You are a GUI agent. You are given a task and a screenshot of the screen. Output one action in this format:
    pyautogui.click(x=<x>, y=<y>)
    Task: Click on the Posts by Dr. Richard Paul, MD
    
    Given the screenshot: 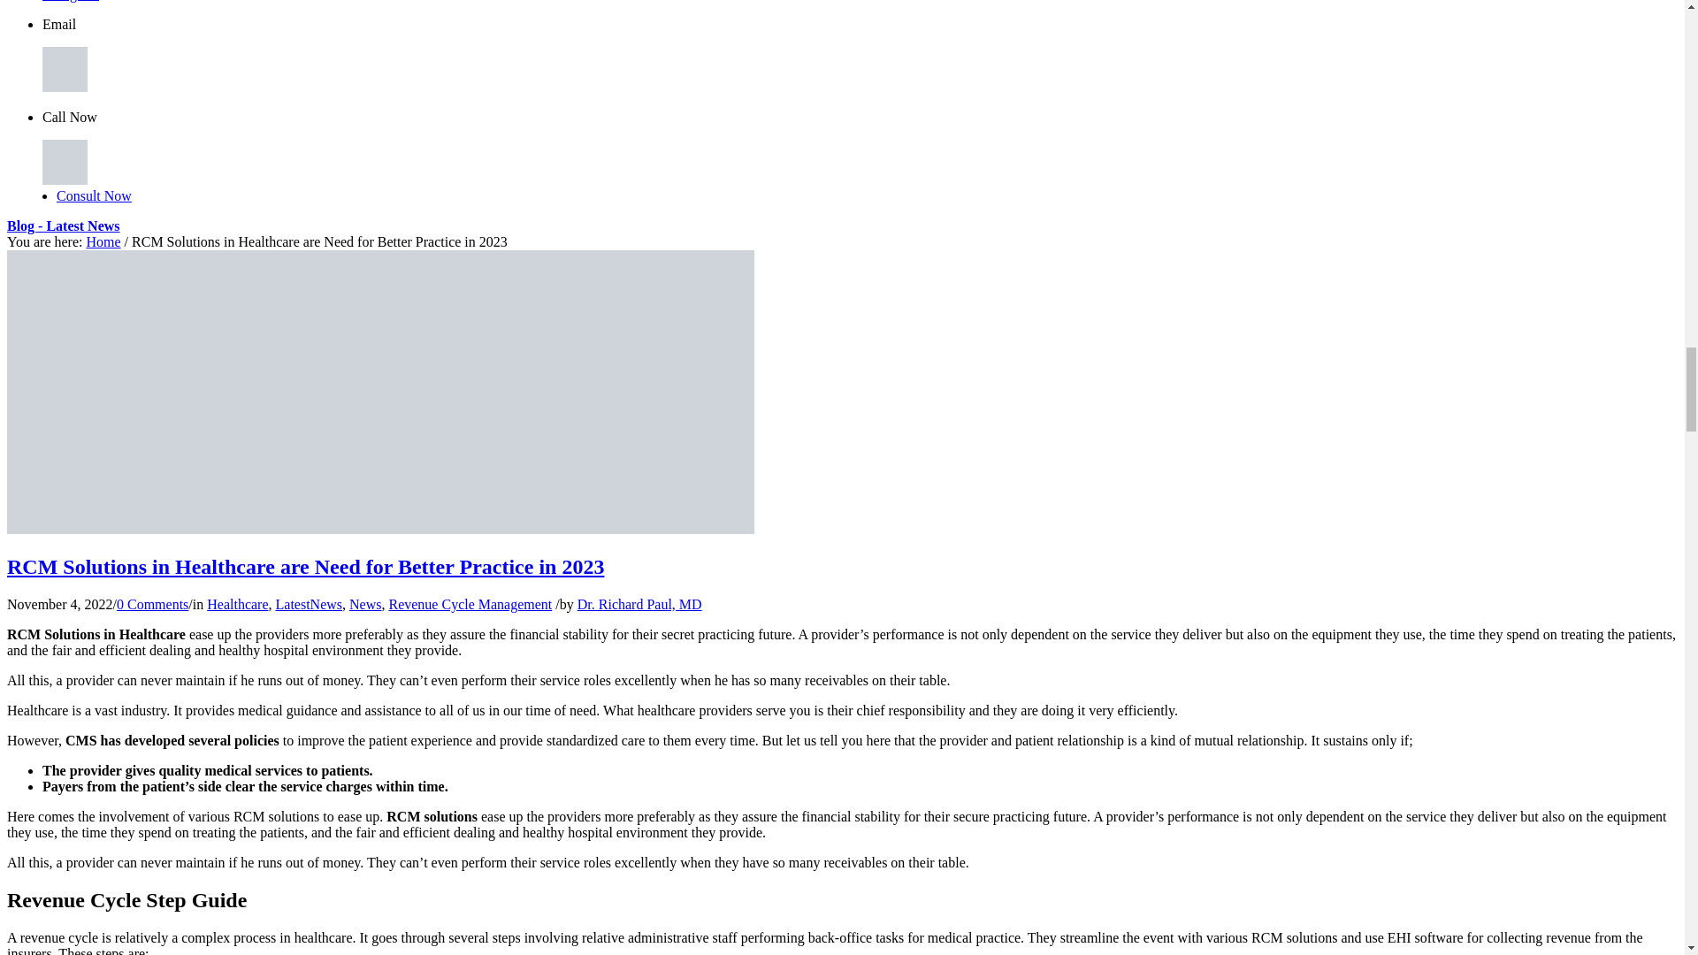 What is the action you would take?
    pyautogui.click(x=639, y=605)
    